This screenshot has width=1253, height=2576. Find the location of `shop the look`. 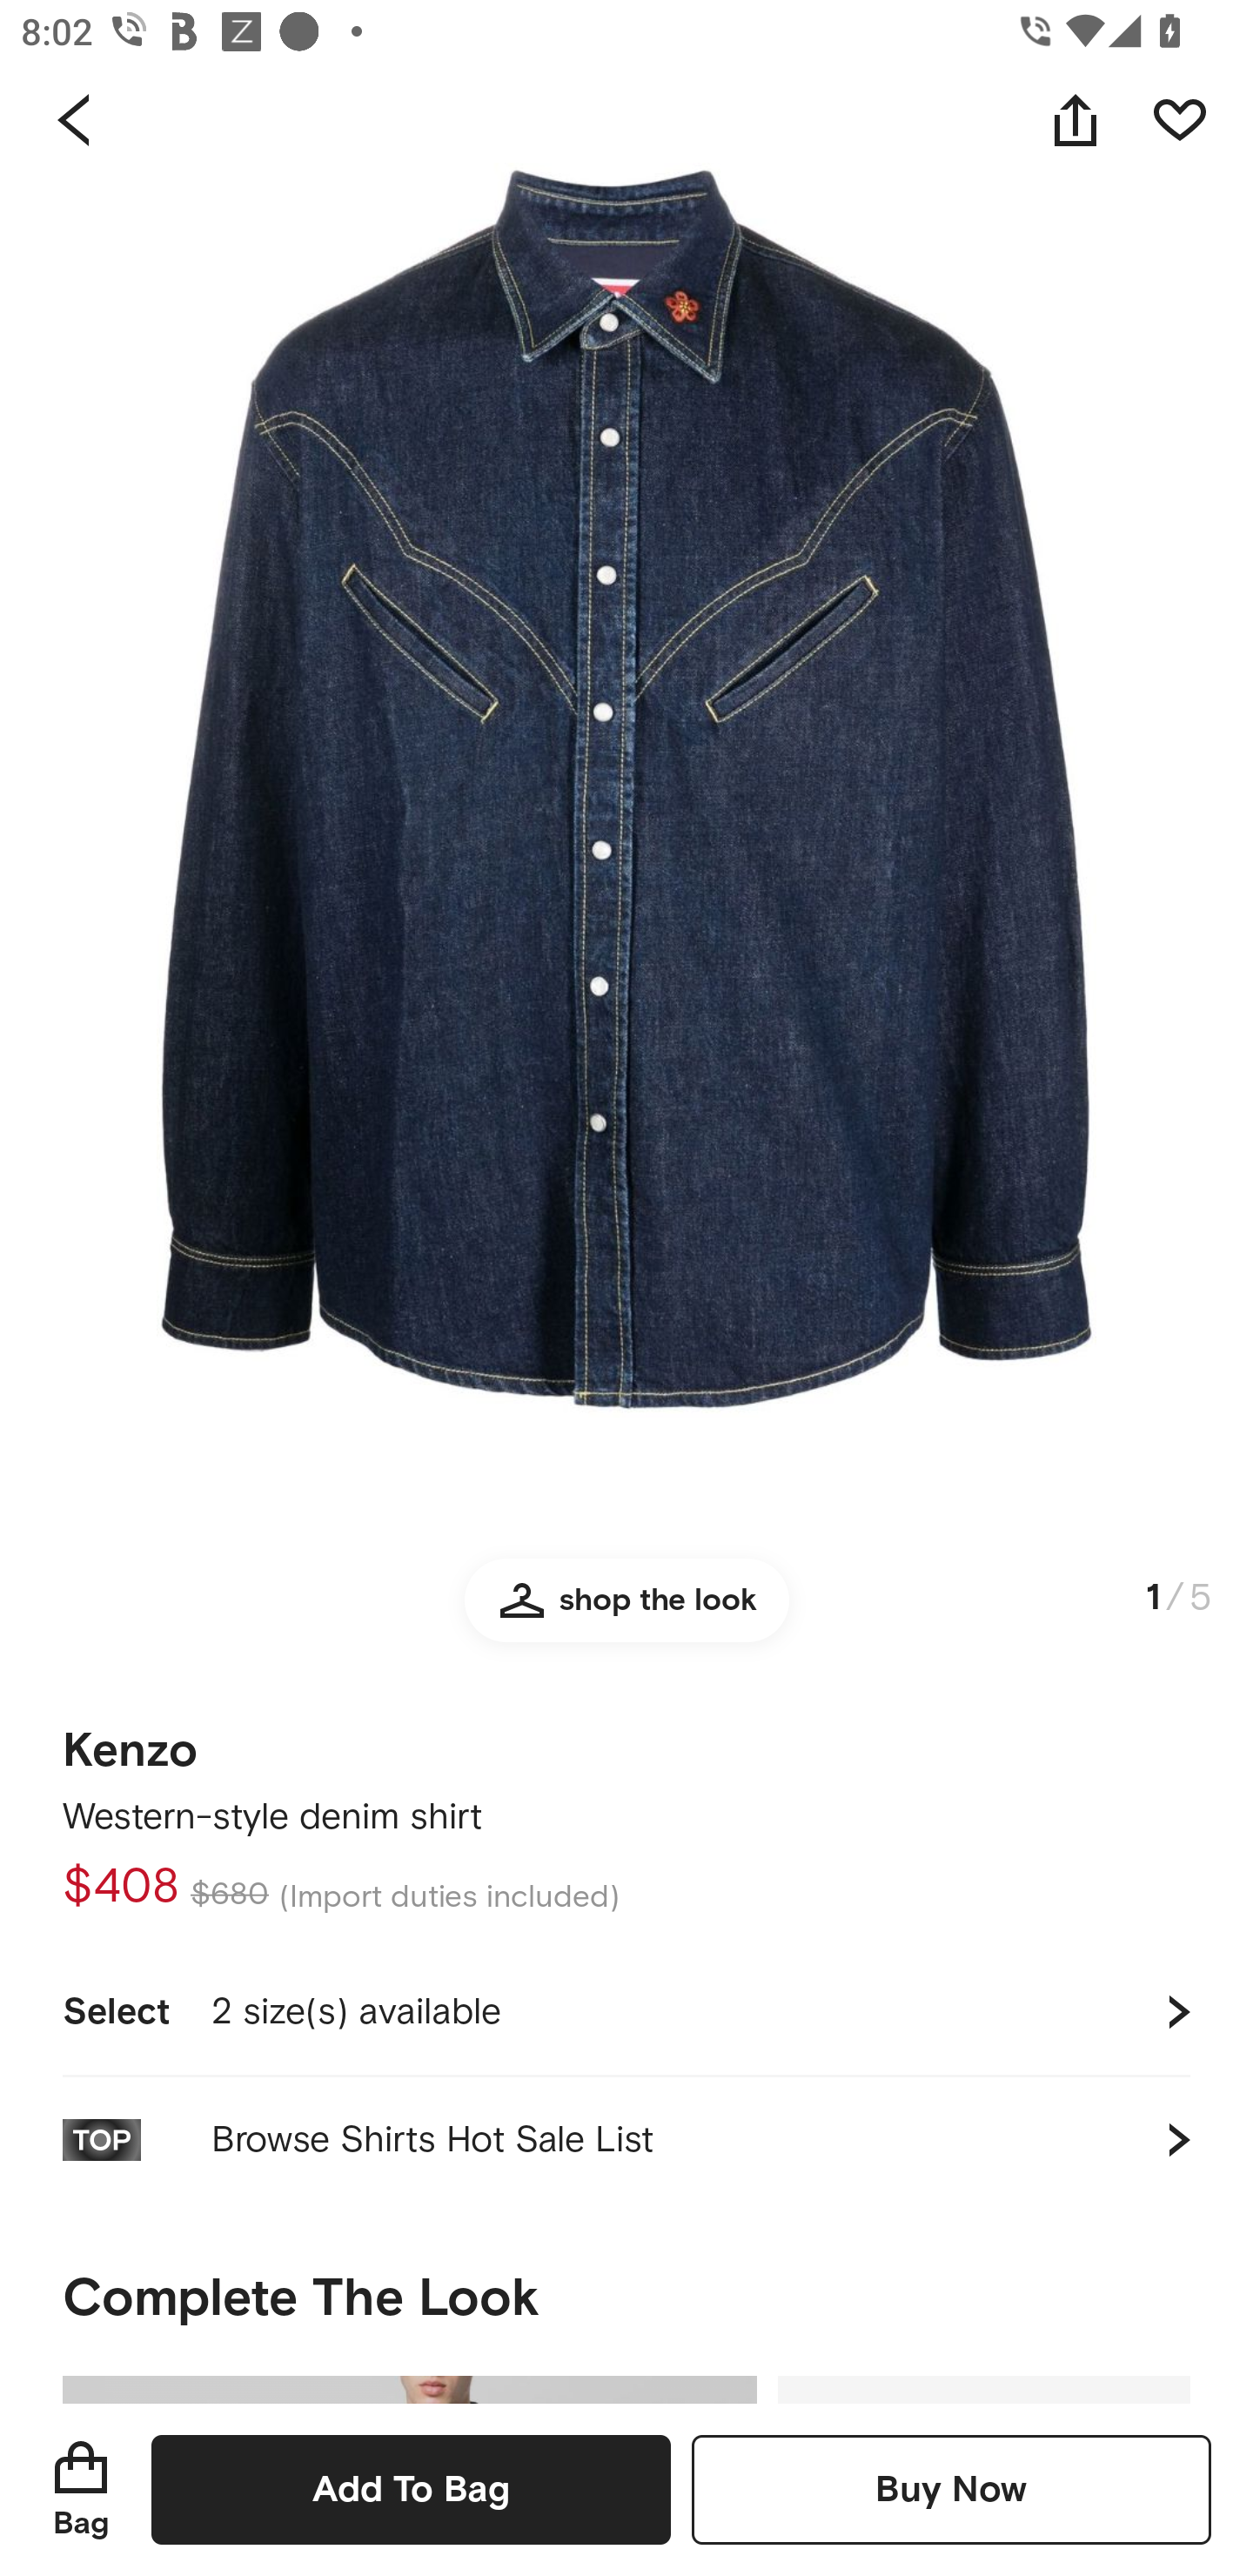

shop the look is located at coordinates (626, 1613).